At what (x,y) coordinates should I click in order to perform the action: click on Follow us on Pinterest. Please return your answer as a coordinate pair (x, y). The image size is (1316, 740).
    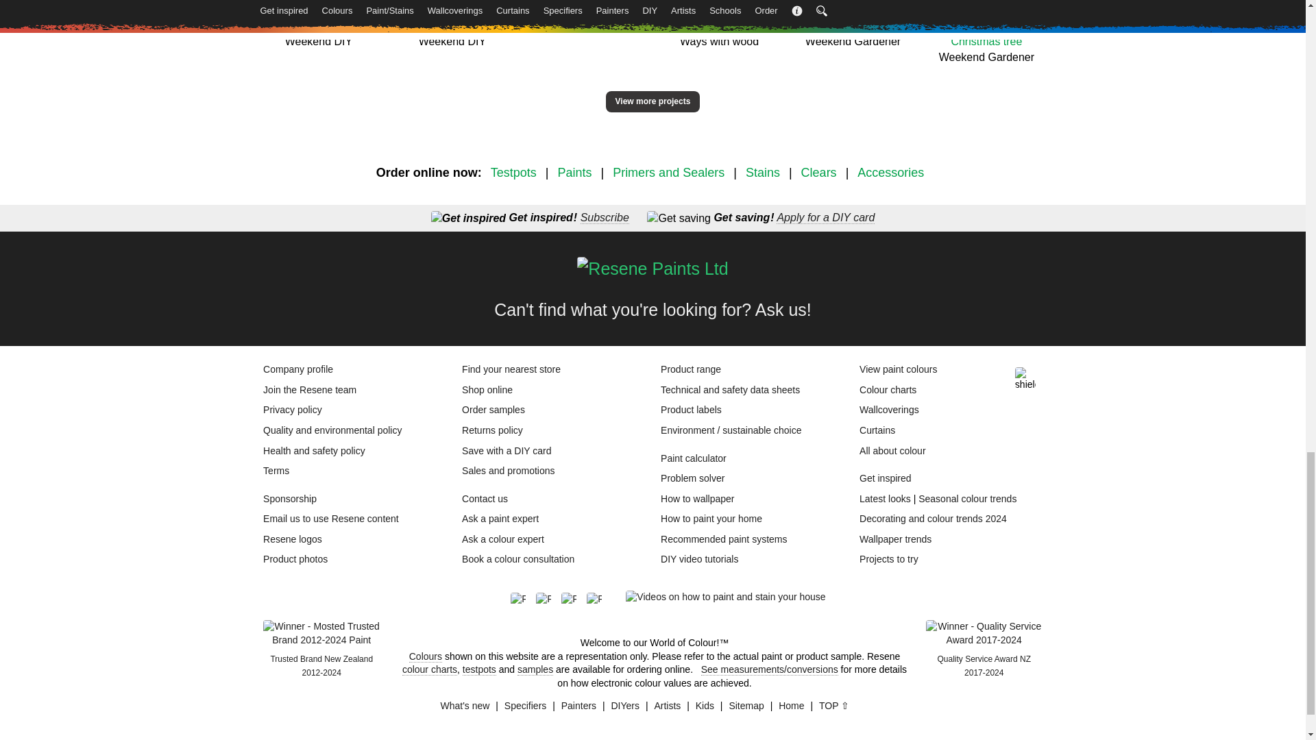
    Looking at the image, I should click on (548, 600).